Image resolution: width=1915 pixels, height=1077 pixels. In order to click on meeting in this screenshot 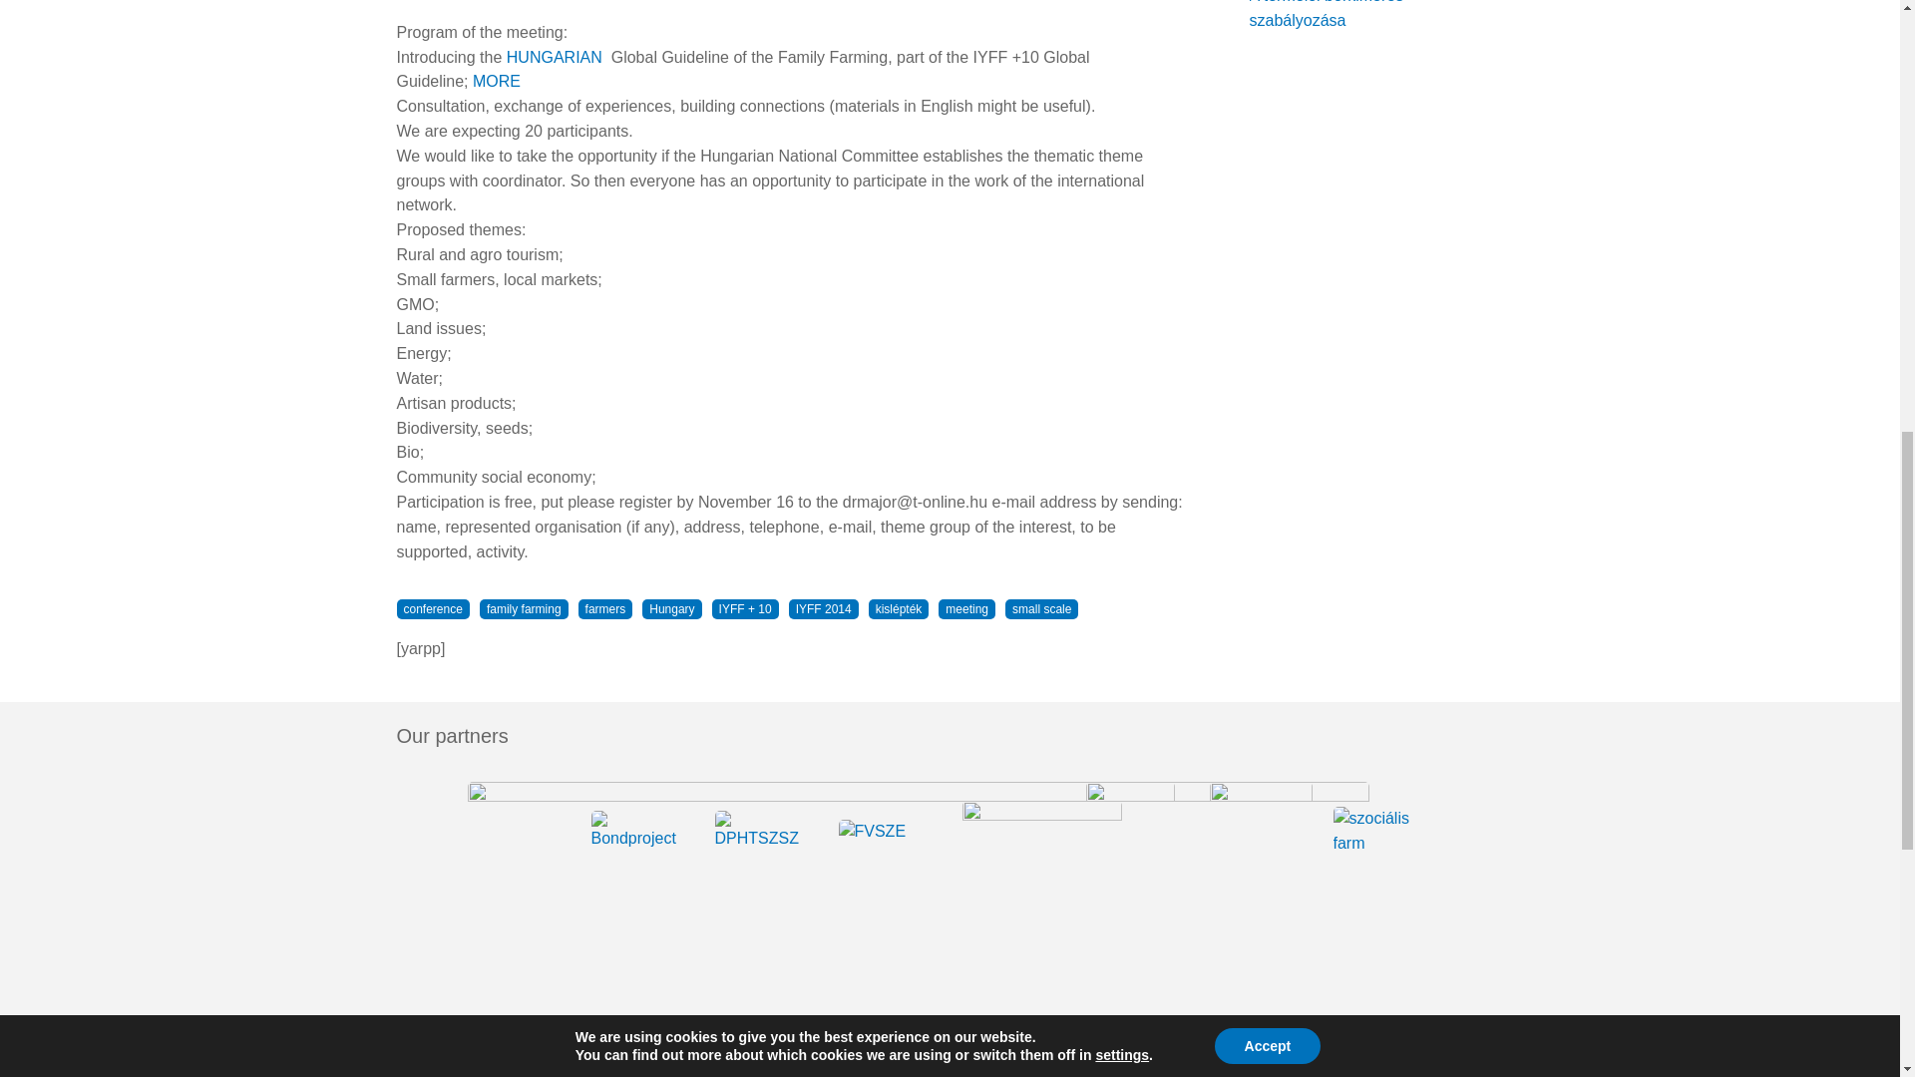, I will do `click(966, 608)`.